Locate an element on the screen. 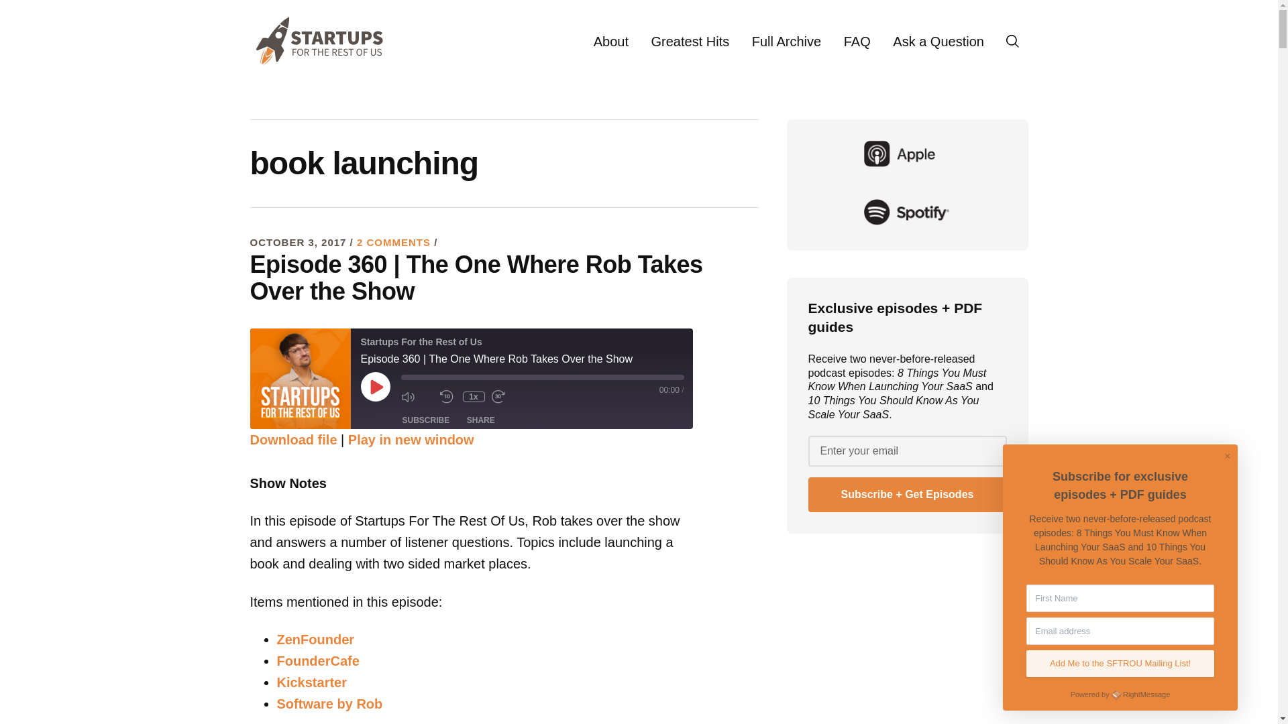  About is located at coordinates (610, 42).